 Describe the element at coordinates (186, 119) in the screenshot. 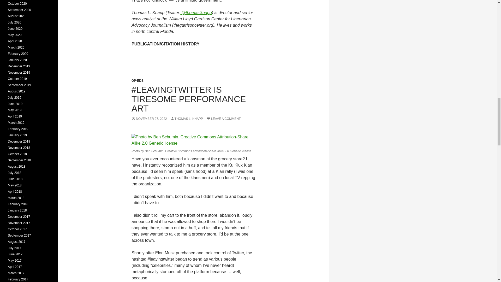

I see `THOMAS L. KNAPP` at that location.